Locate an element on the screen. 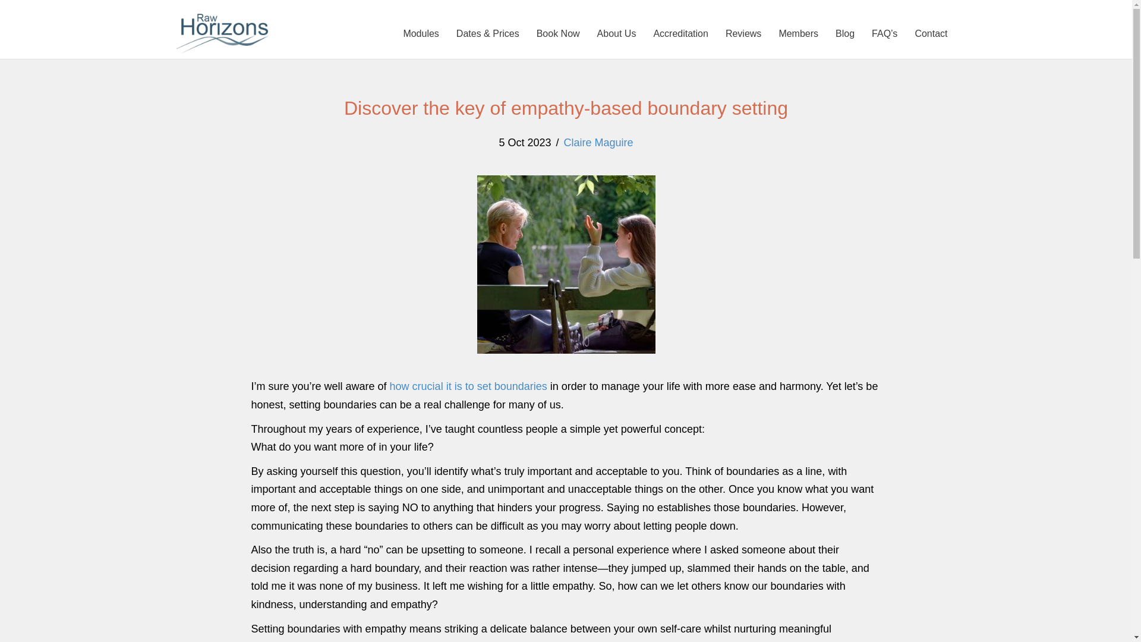 The image size is (1141, 642). Reviews is located at coordinates (743, 33).